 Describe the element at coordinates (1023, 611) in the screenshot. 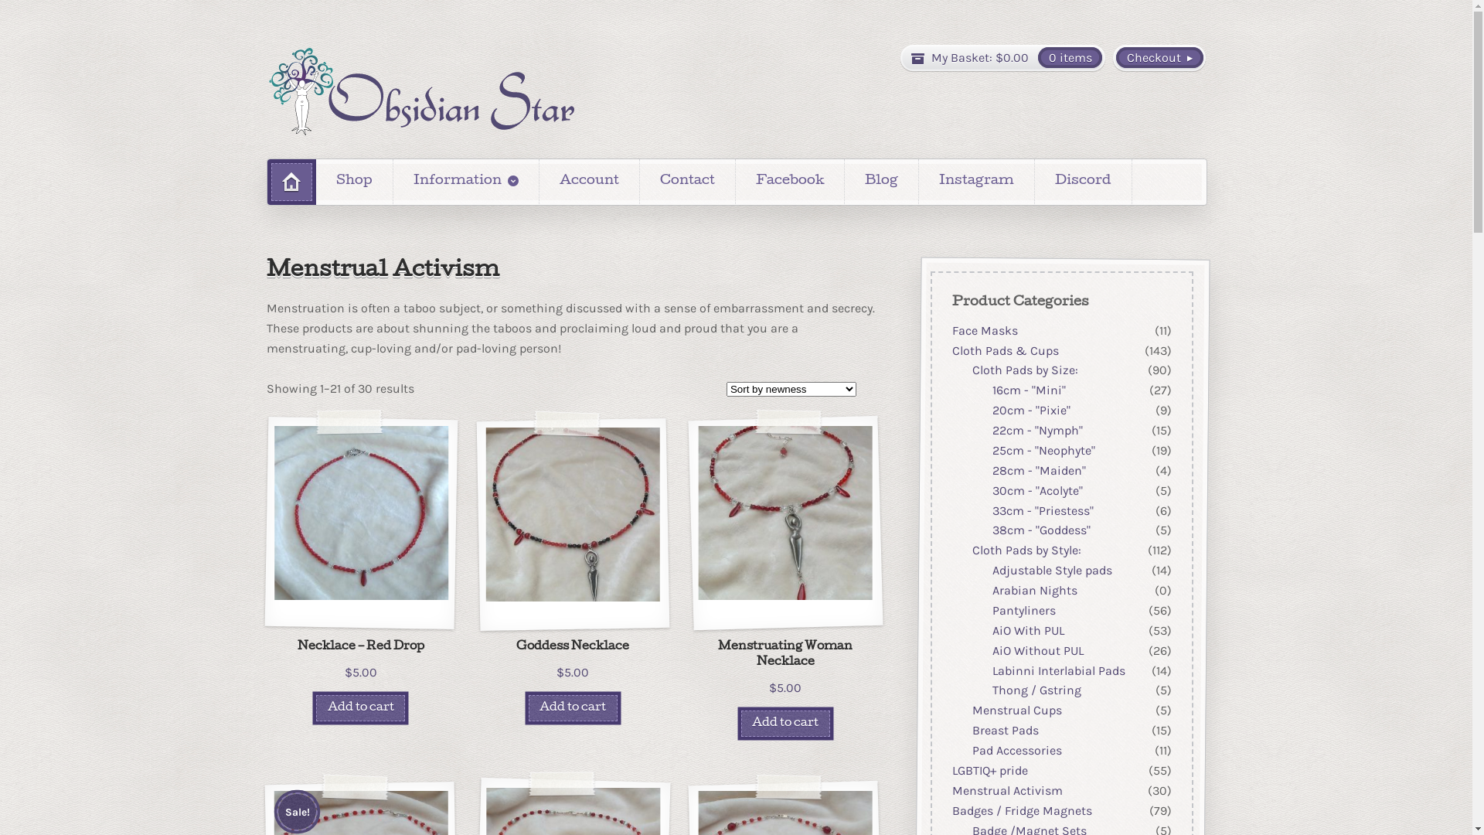

I see `Pantyliners` at that location.